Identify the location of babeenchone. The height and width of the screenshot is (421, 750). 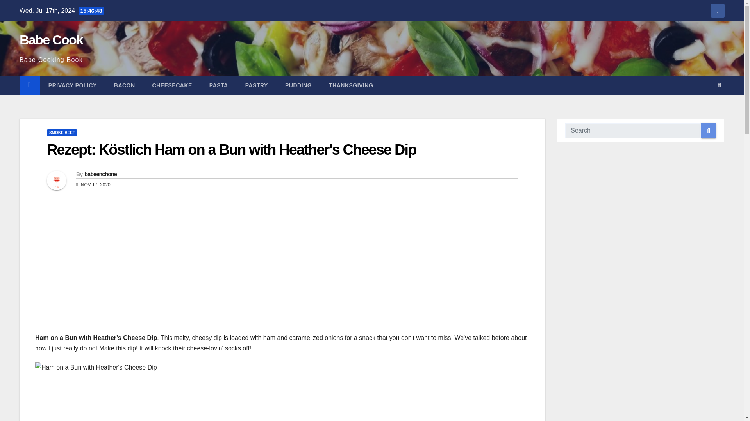
(100, 174).